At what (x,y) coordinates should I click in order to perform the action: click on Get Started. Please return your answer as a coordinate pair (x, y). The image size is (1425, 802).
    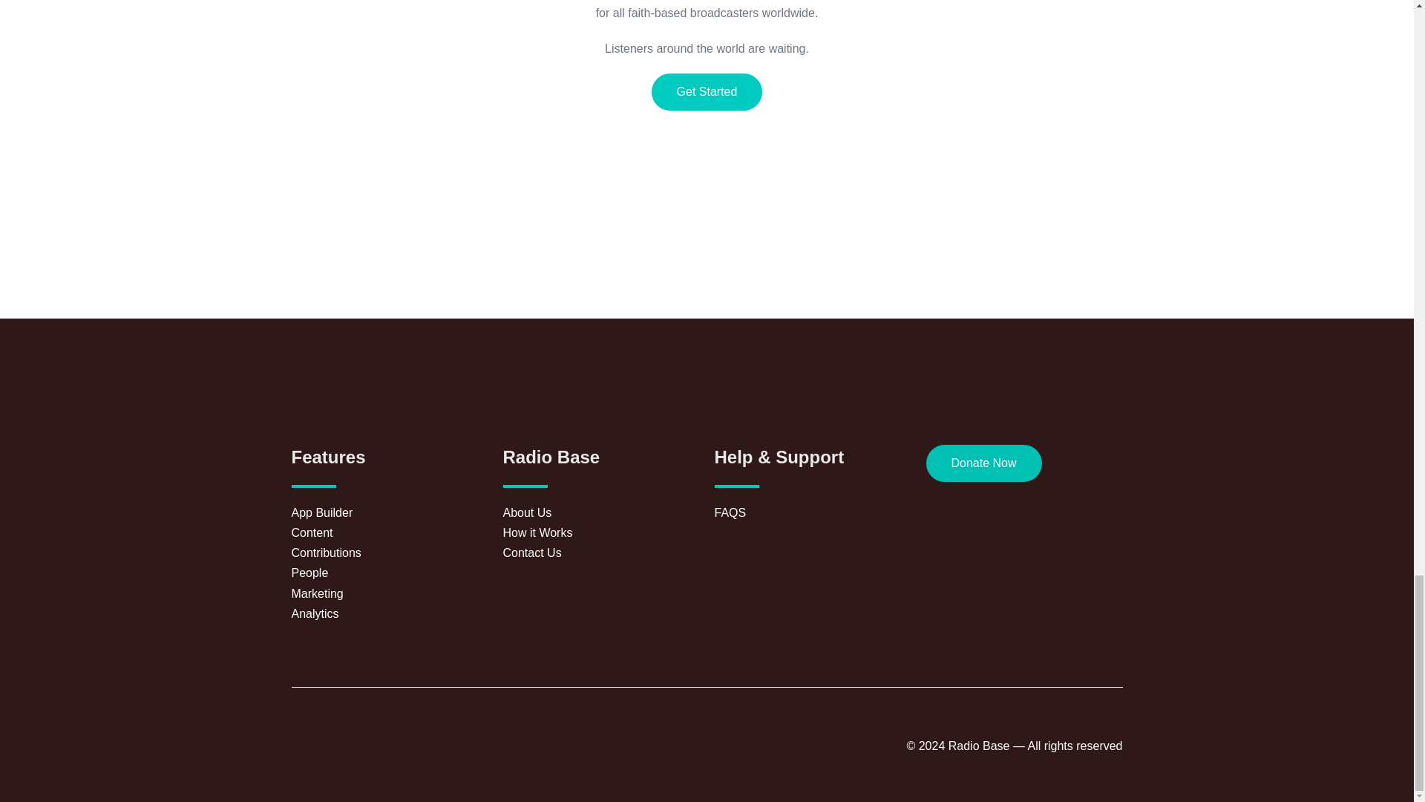
    Looking at the image, I should click on (707, 92).